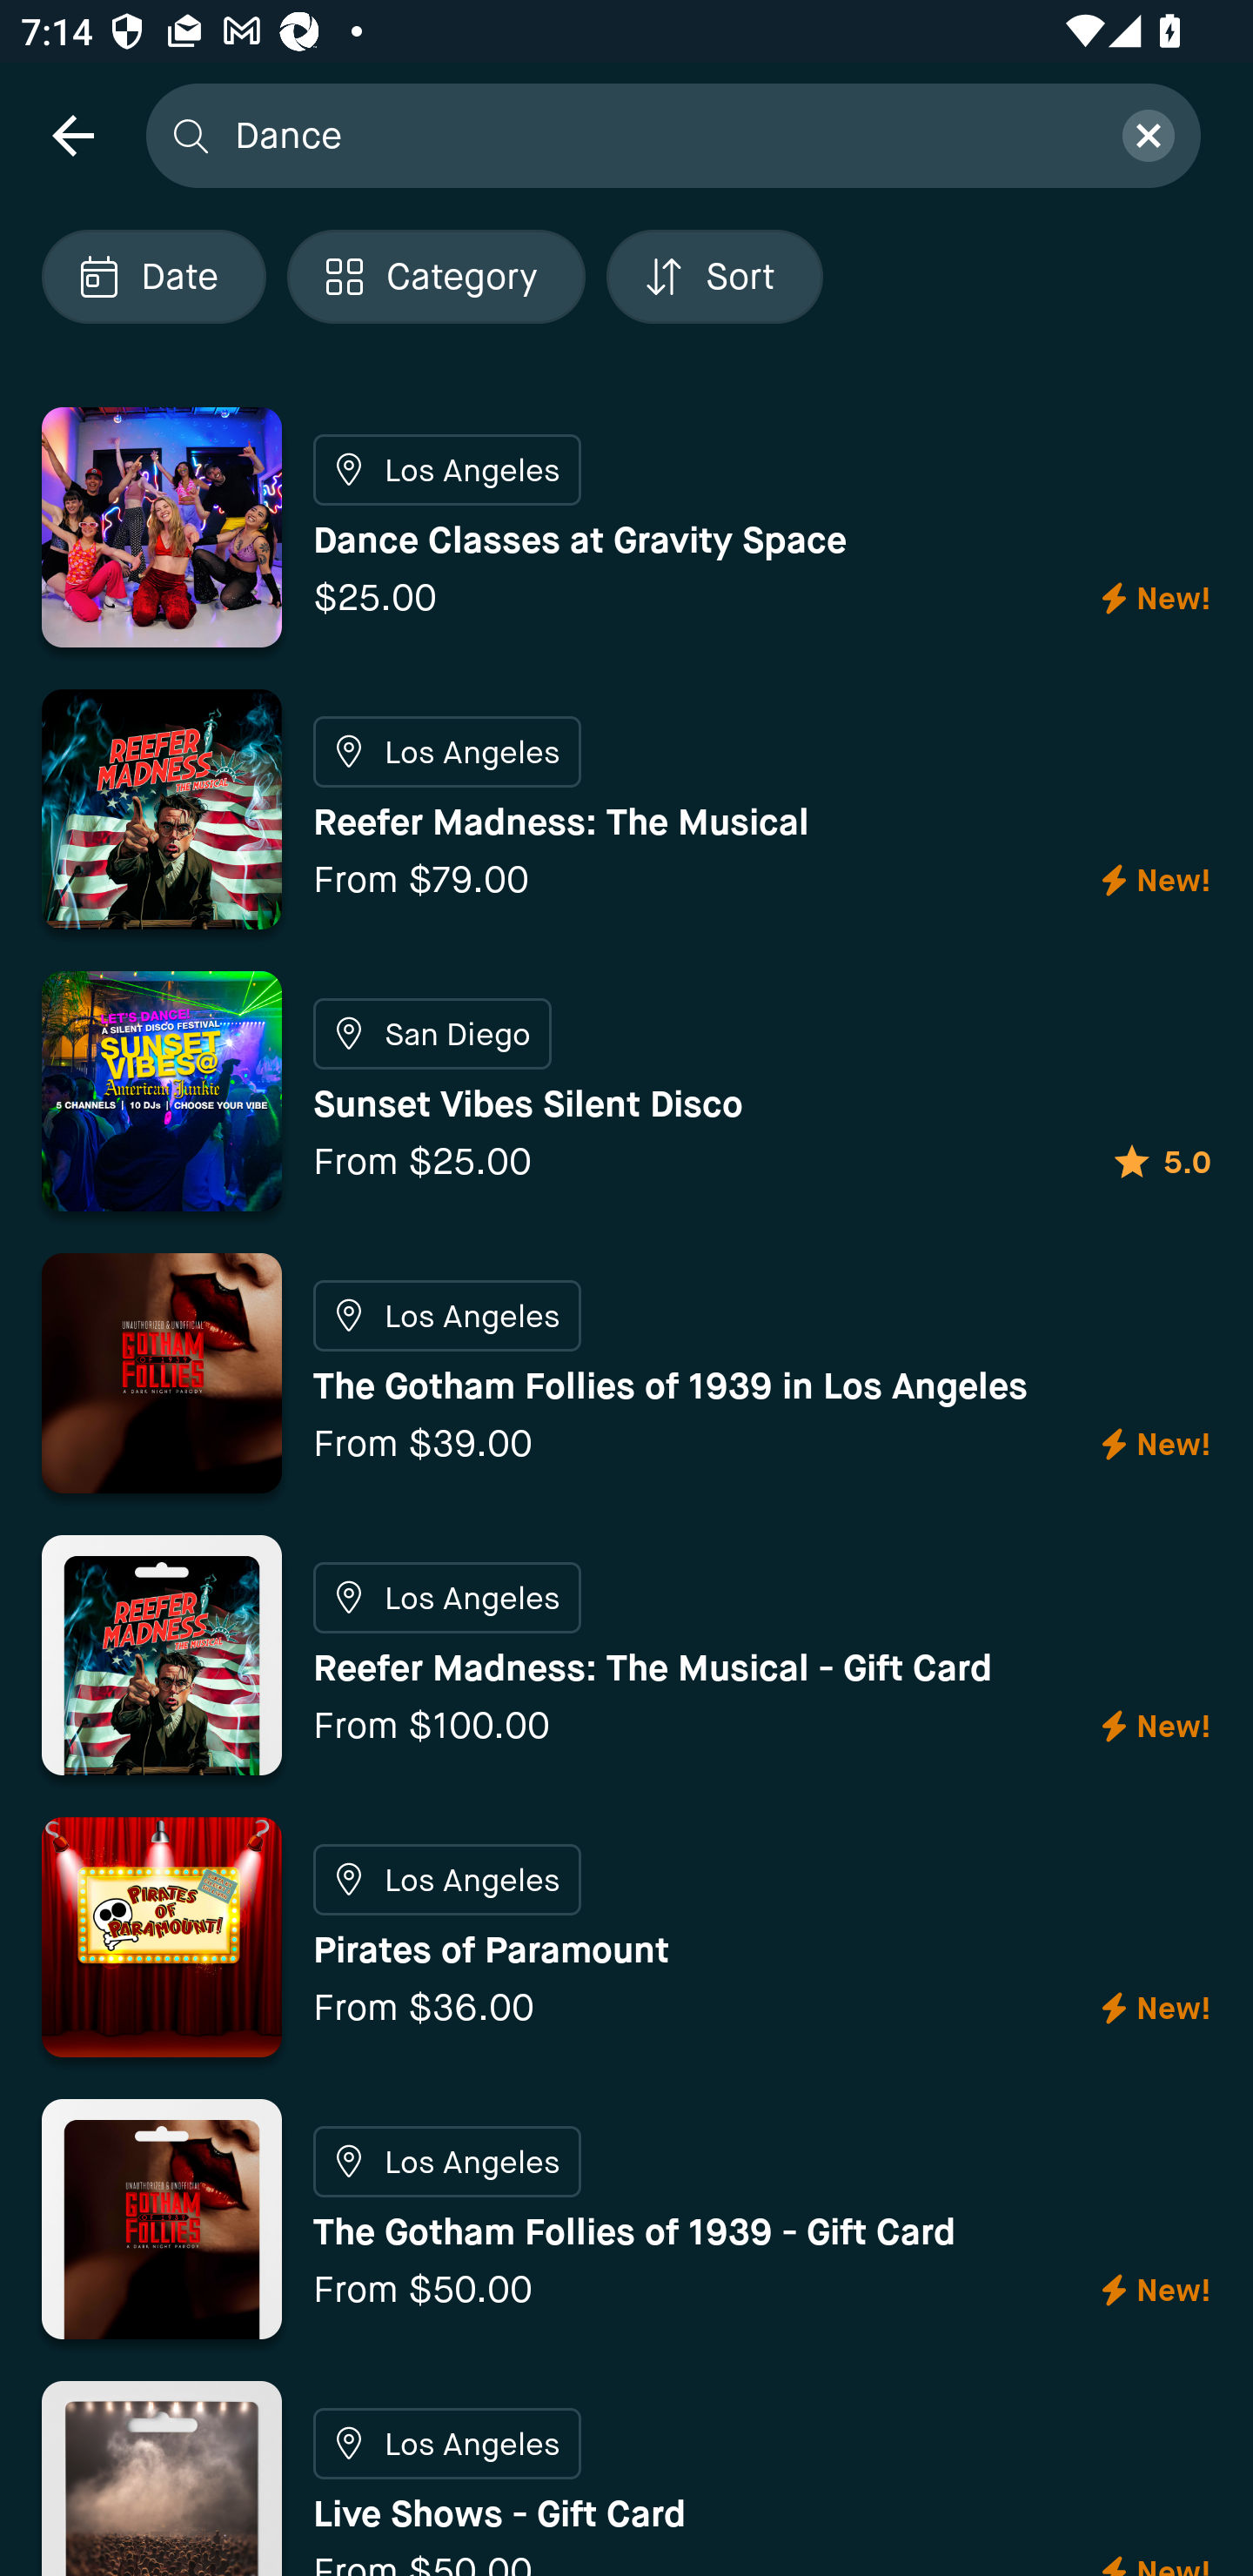 This screenshot has width=1253, height=2576. Describe the element at coordinates (660, 134) in the screenshot. I see `Dance` at that location.